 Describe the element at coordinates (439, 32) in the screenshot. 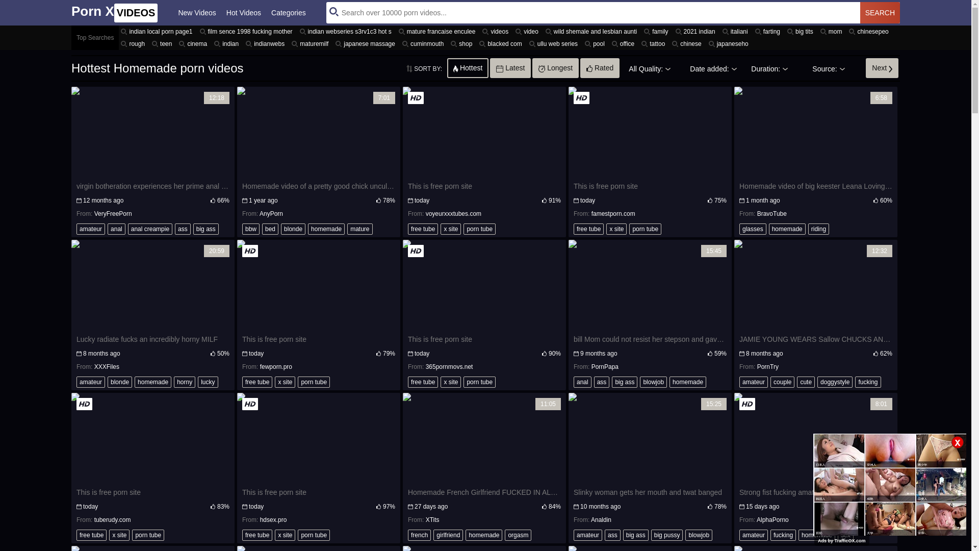

I see `mature francaise enculee` at that location.